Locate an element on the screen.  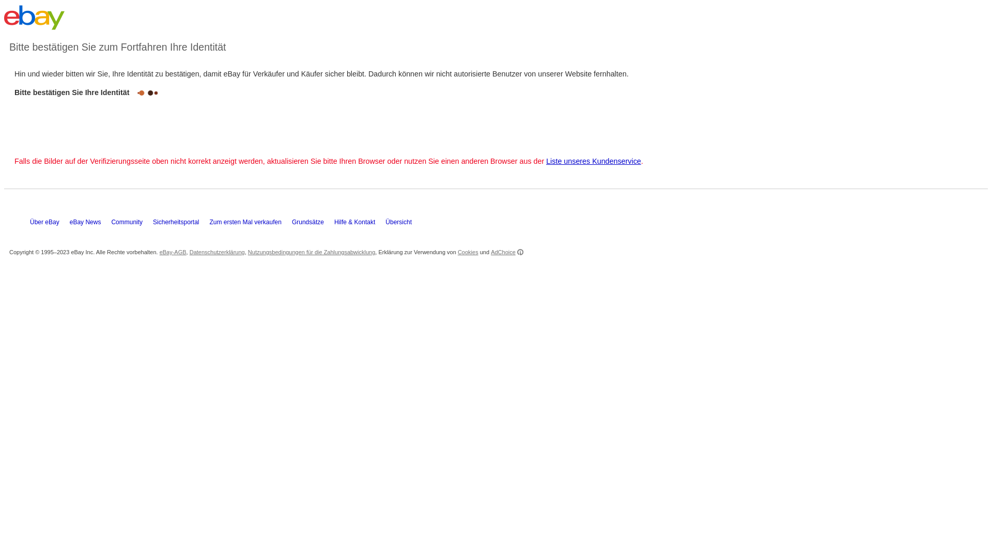
AdChoice is located at coordinates (507, 210).